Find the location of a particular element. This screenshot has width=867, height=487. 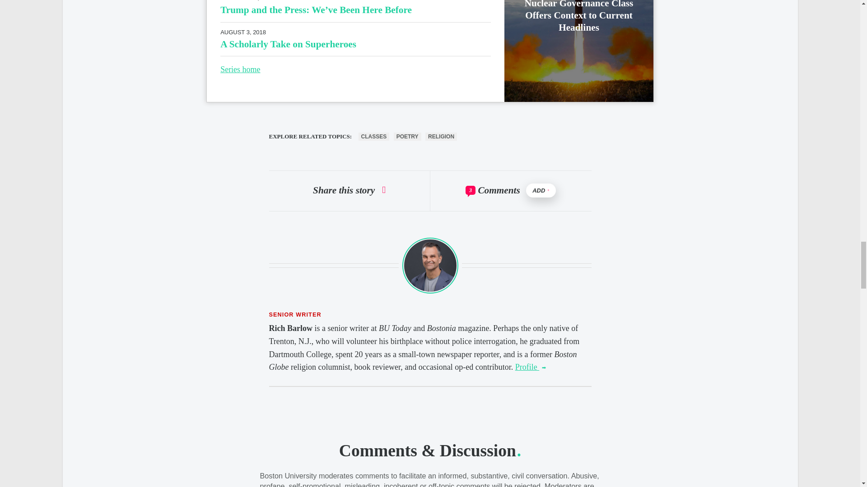

ADD is located at coordinates (541, 190).